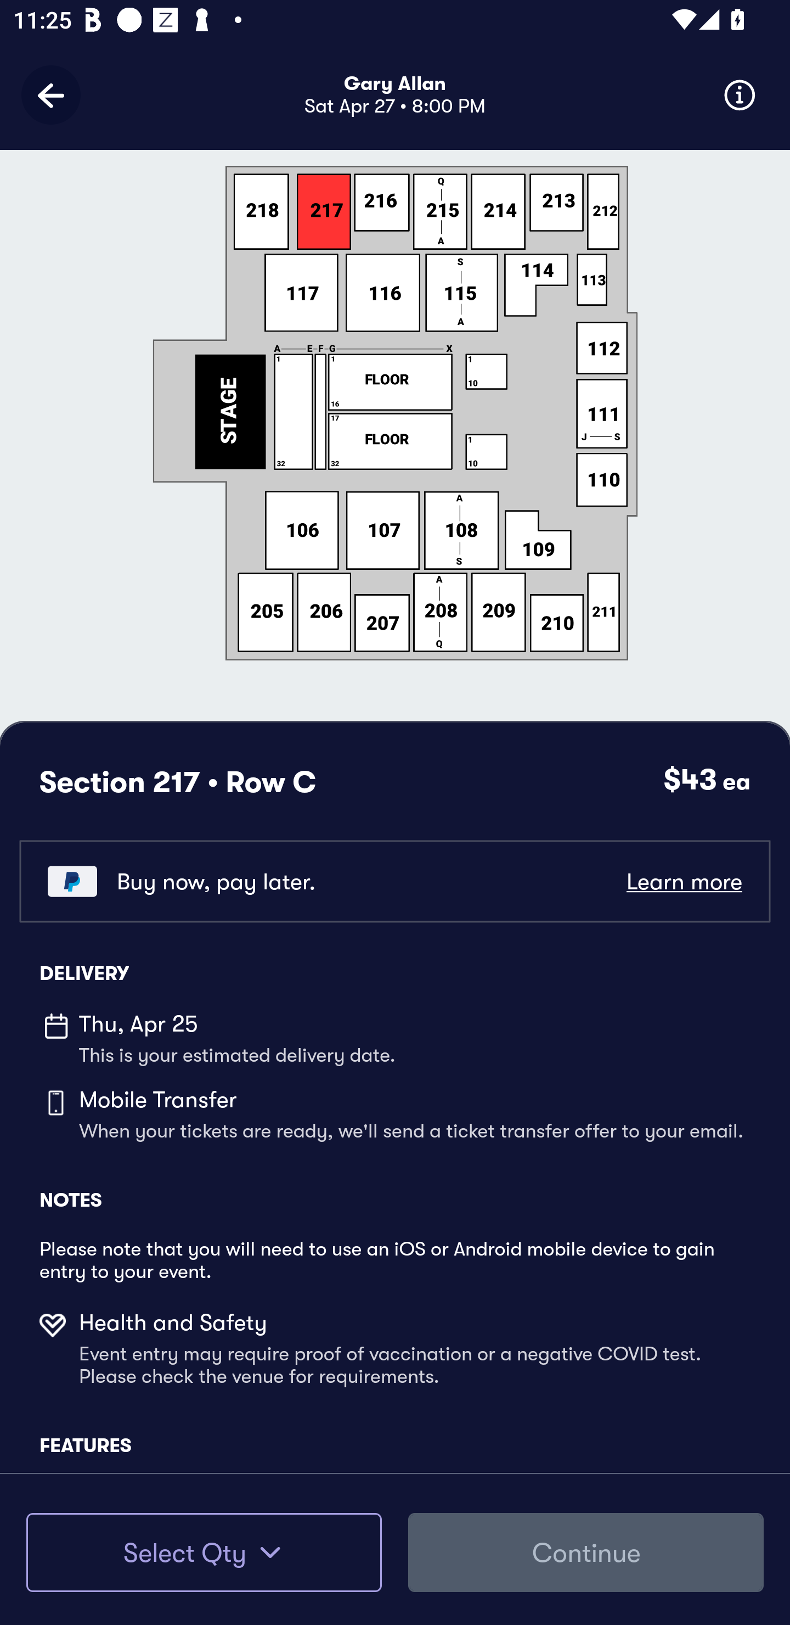  What do you see at coordinates (586, 1553) in the screenshot?
I see `Continue` at bounding box center [586, 1553].